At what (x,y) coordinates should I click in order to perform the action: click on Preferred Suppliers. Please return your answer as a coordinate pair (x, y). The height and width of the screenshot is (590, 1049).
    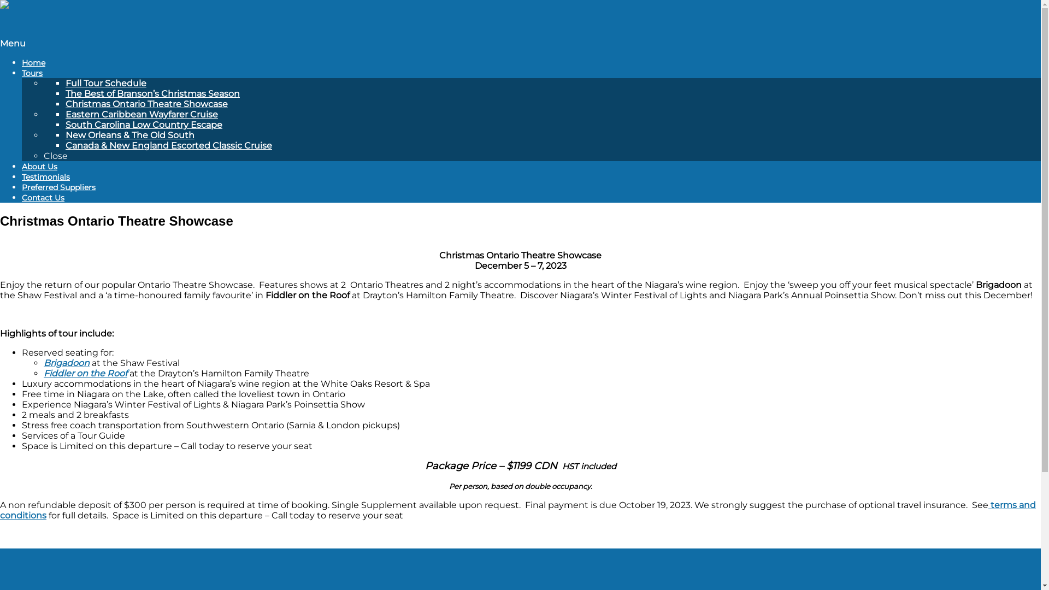
    Looking at the image, I should click on (59, 187).